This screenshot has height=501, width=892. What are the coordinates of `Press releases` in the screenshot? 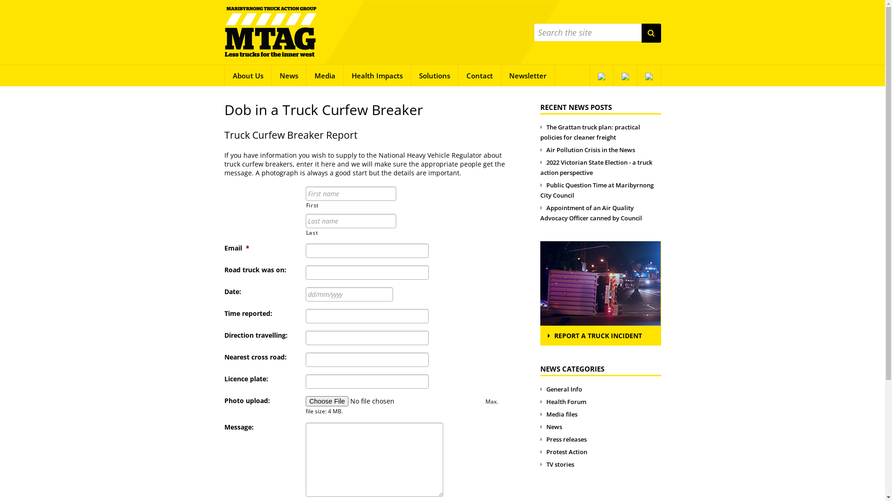 It's located at (563, 439).